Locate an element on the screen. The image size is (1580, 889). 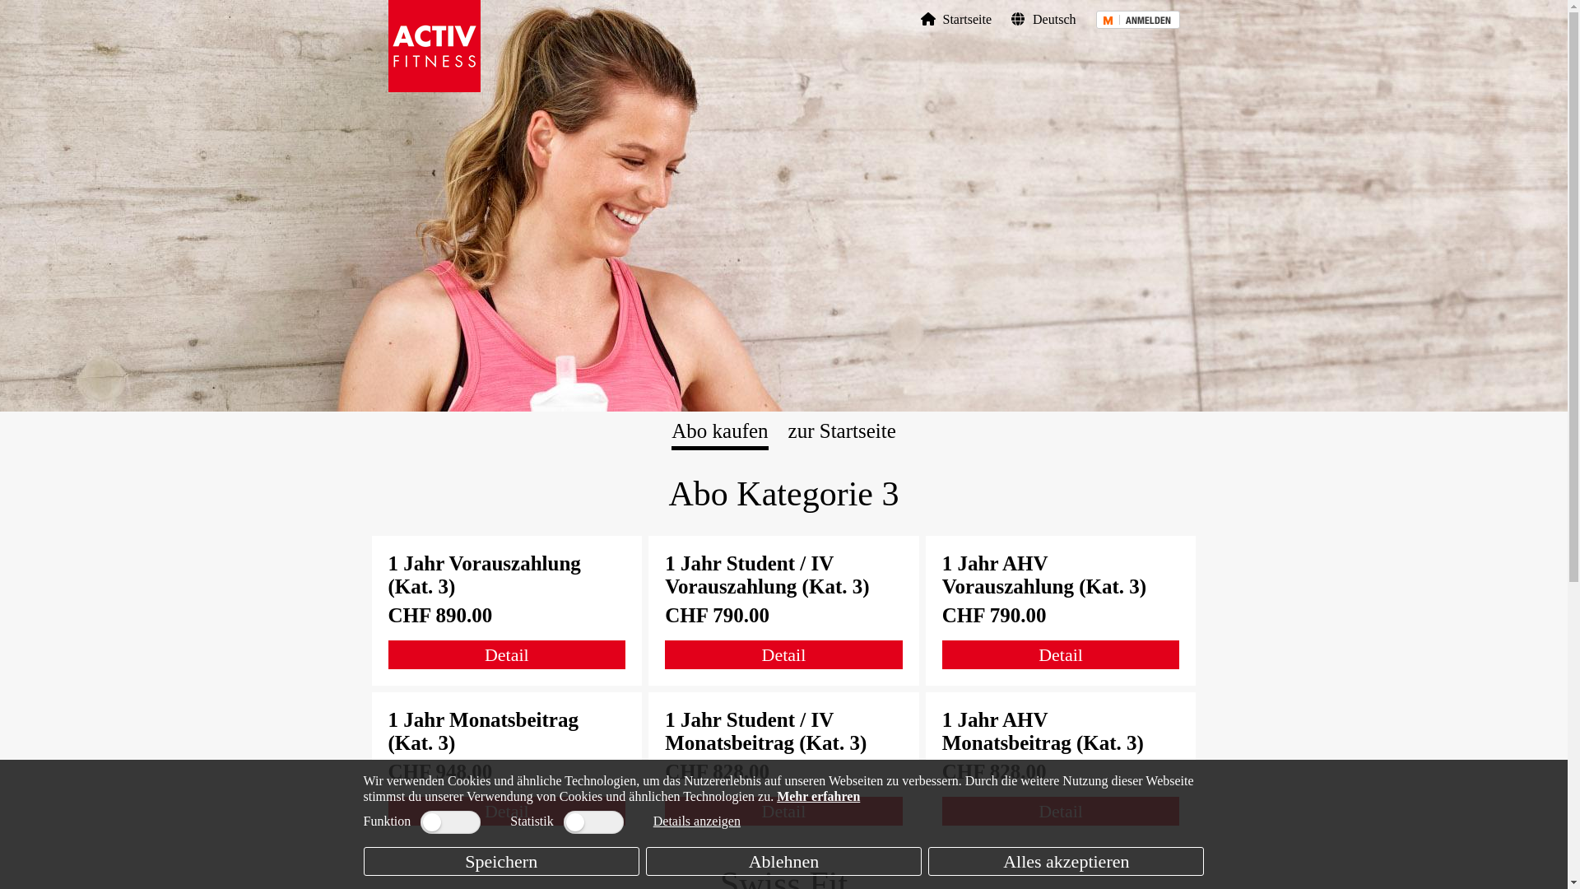
Startseite is located at coordinates (956, 20).